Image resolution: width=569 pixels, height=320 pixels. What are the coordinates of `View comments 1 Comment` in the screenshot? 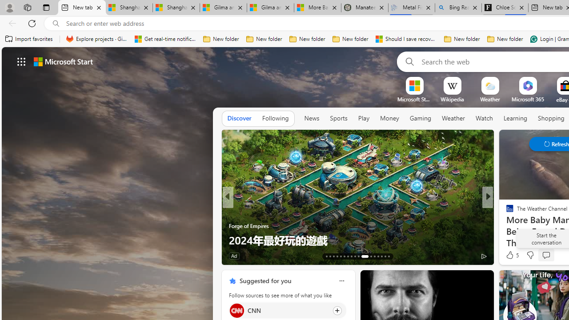 It's located at (549, 255).